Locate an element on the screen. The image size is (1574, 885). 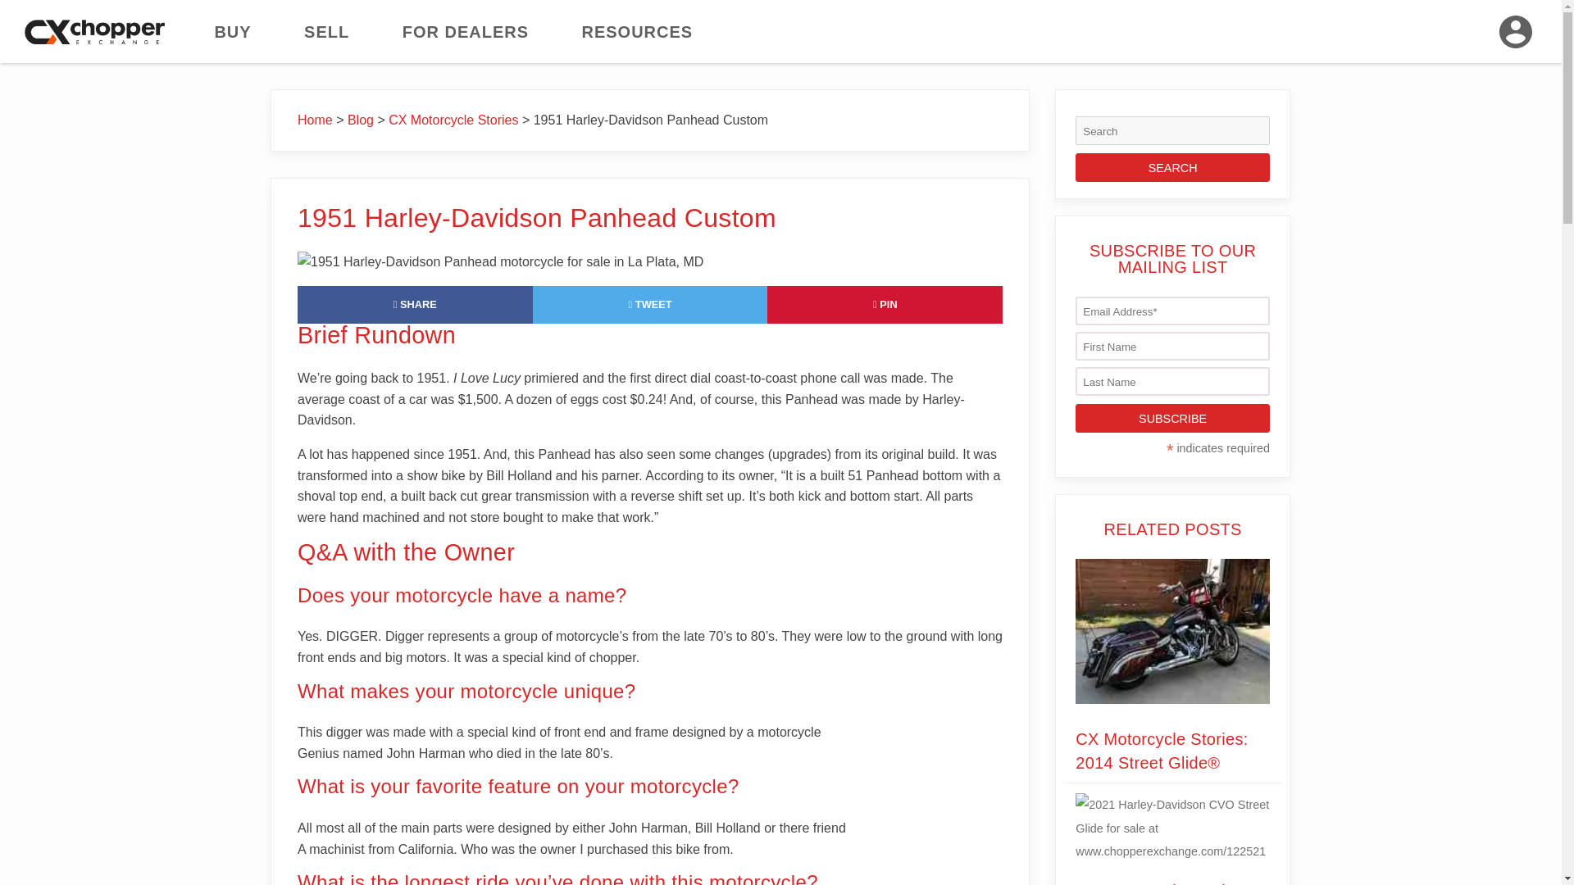
Blog is located at coordinates (361, 120).